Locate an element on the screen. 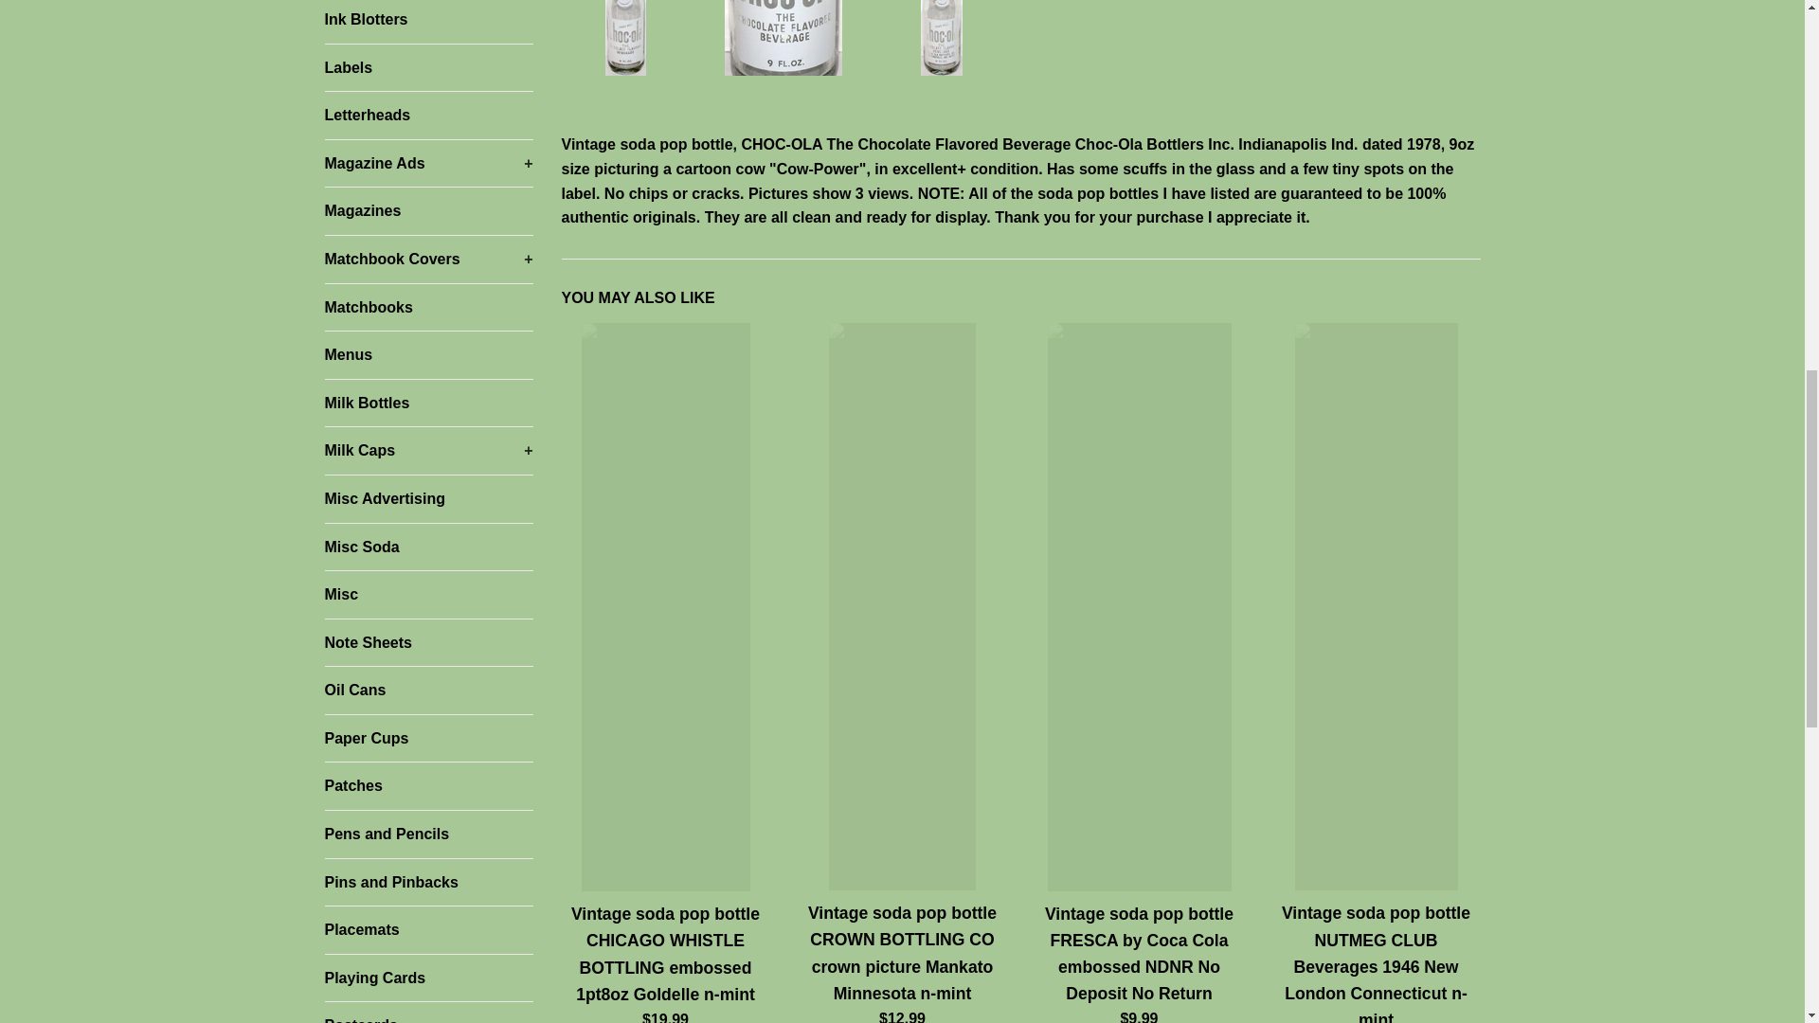 Image resolution: width=1819 pixels, height=1023 pixels. Labels is located at coordinates (428, 68).